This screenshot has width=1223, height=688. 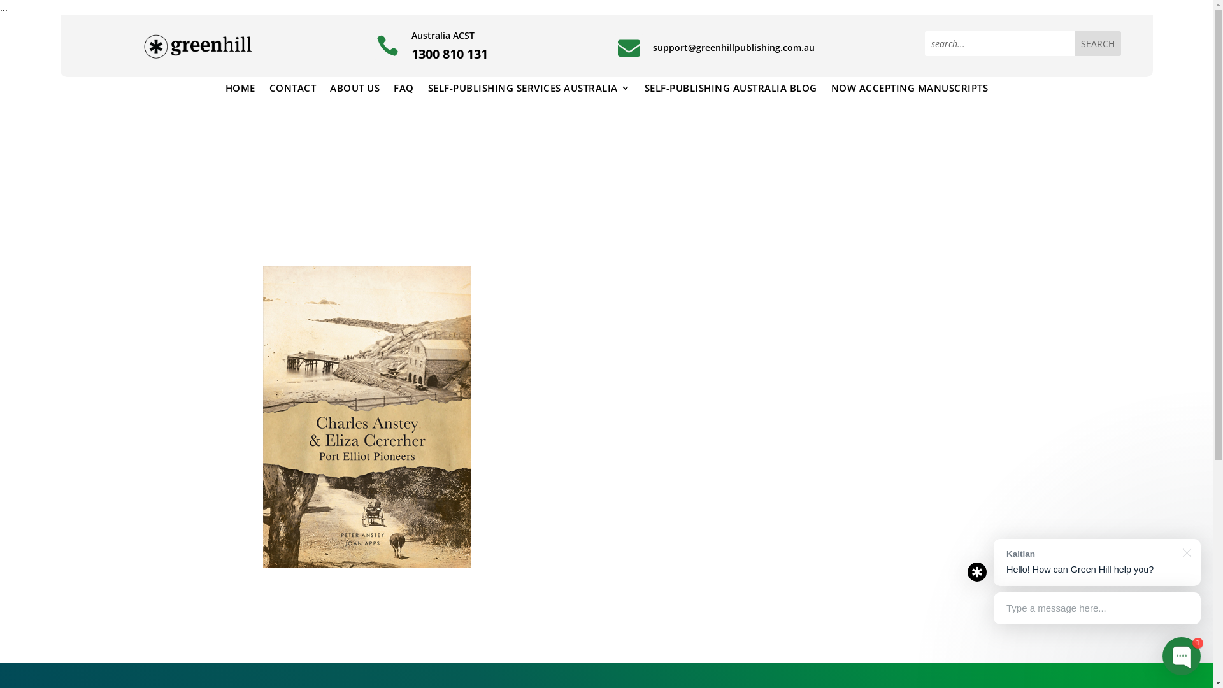 I want to click on HOME, so click(x=241, y=90).